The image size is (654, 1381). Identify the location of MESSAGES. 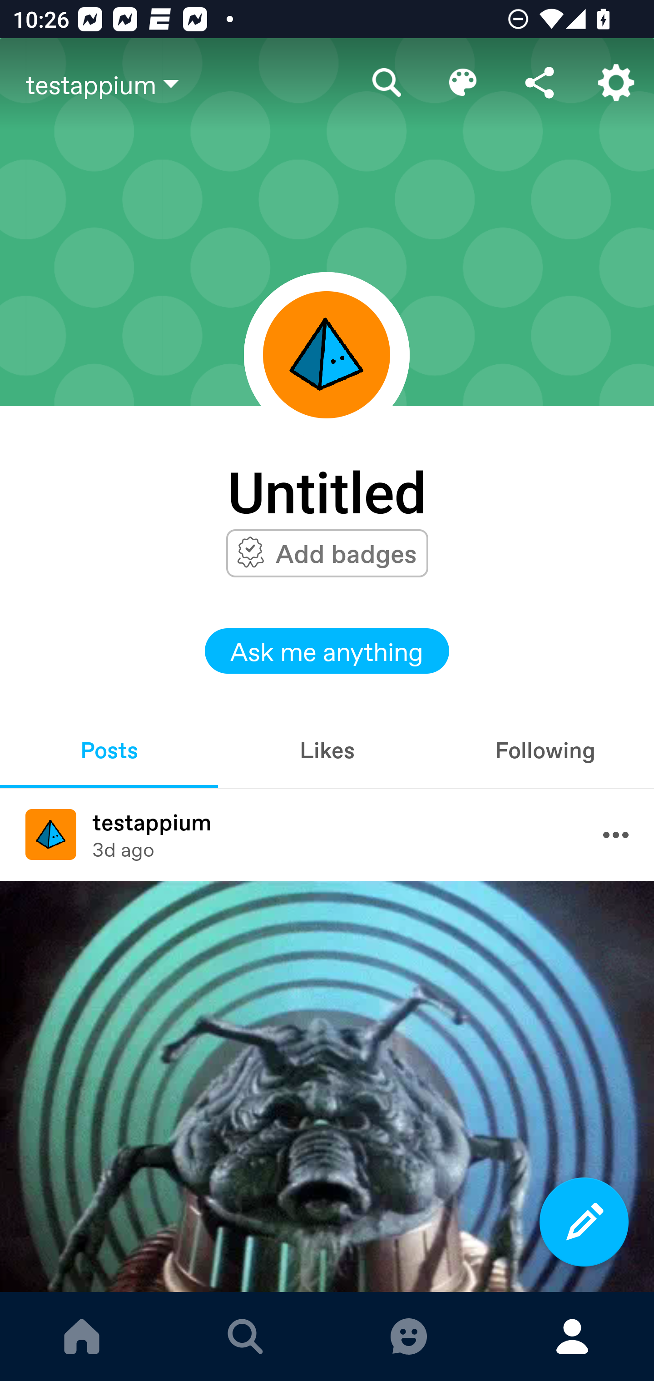
(409, 1336).